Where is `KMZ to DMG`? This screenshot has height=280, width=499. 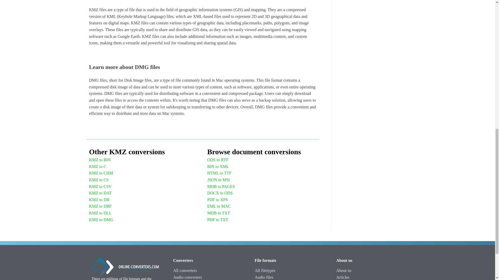
KMZ to DMG is located at coordinates (101, 220).